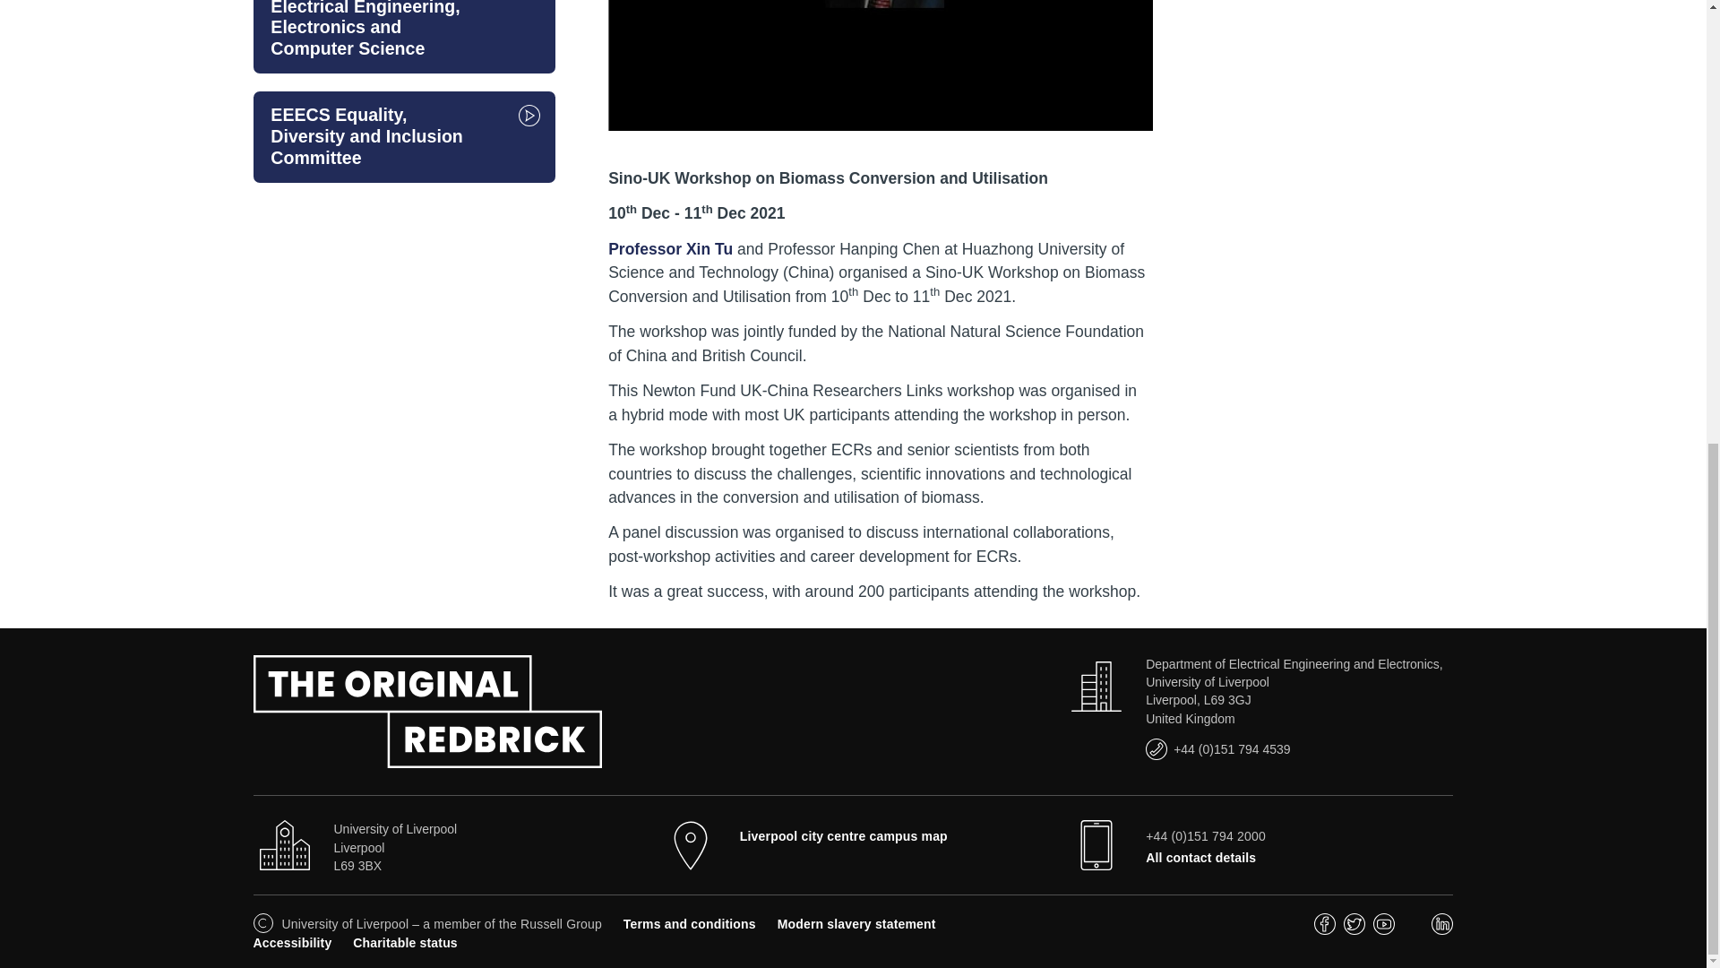  I want to click on Maps, so click(843, 835).